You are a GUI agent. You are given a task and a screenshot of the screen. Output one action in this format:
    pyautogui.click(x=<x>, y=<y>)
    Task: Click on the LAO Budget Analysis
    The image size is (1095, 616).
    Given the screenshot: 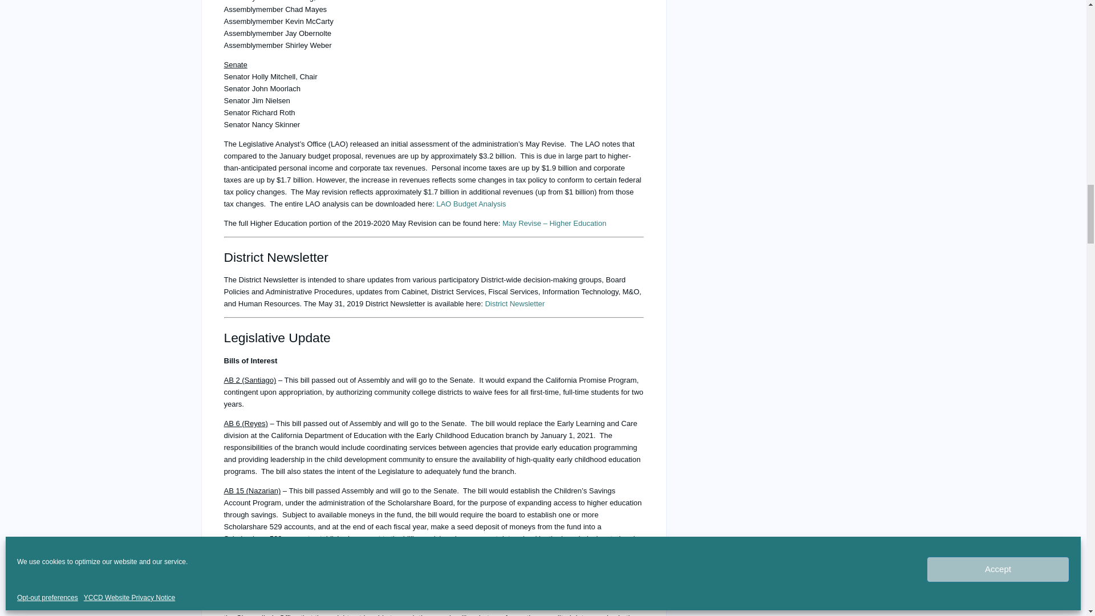 What is the action you would take?
    pyautogui.click(x=471, y=204)
    